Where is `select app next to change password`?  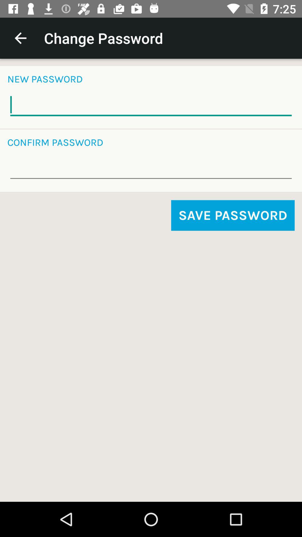
select app next to change password is located at coordinates (20, 38).